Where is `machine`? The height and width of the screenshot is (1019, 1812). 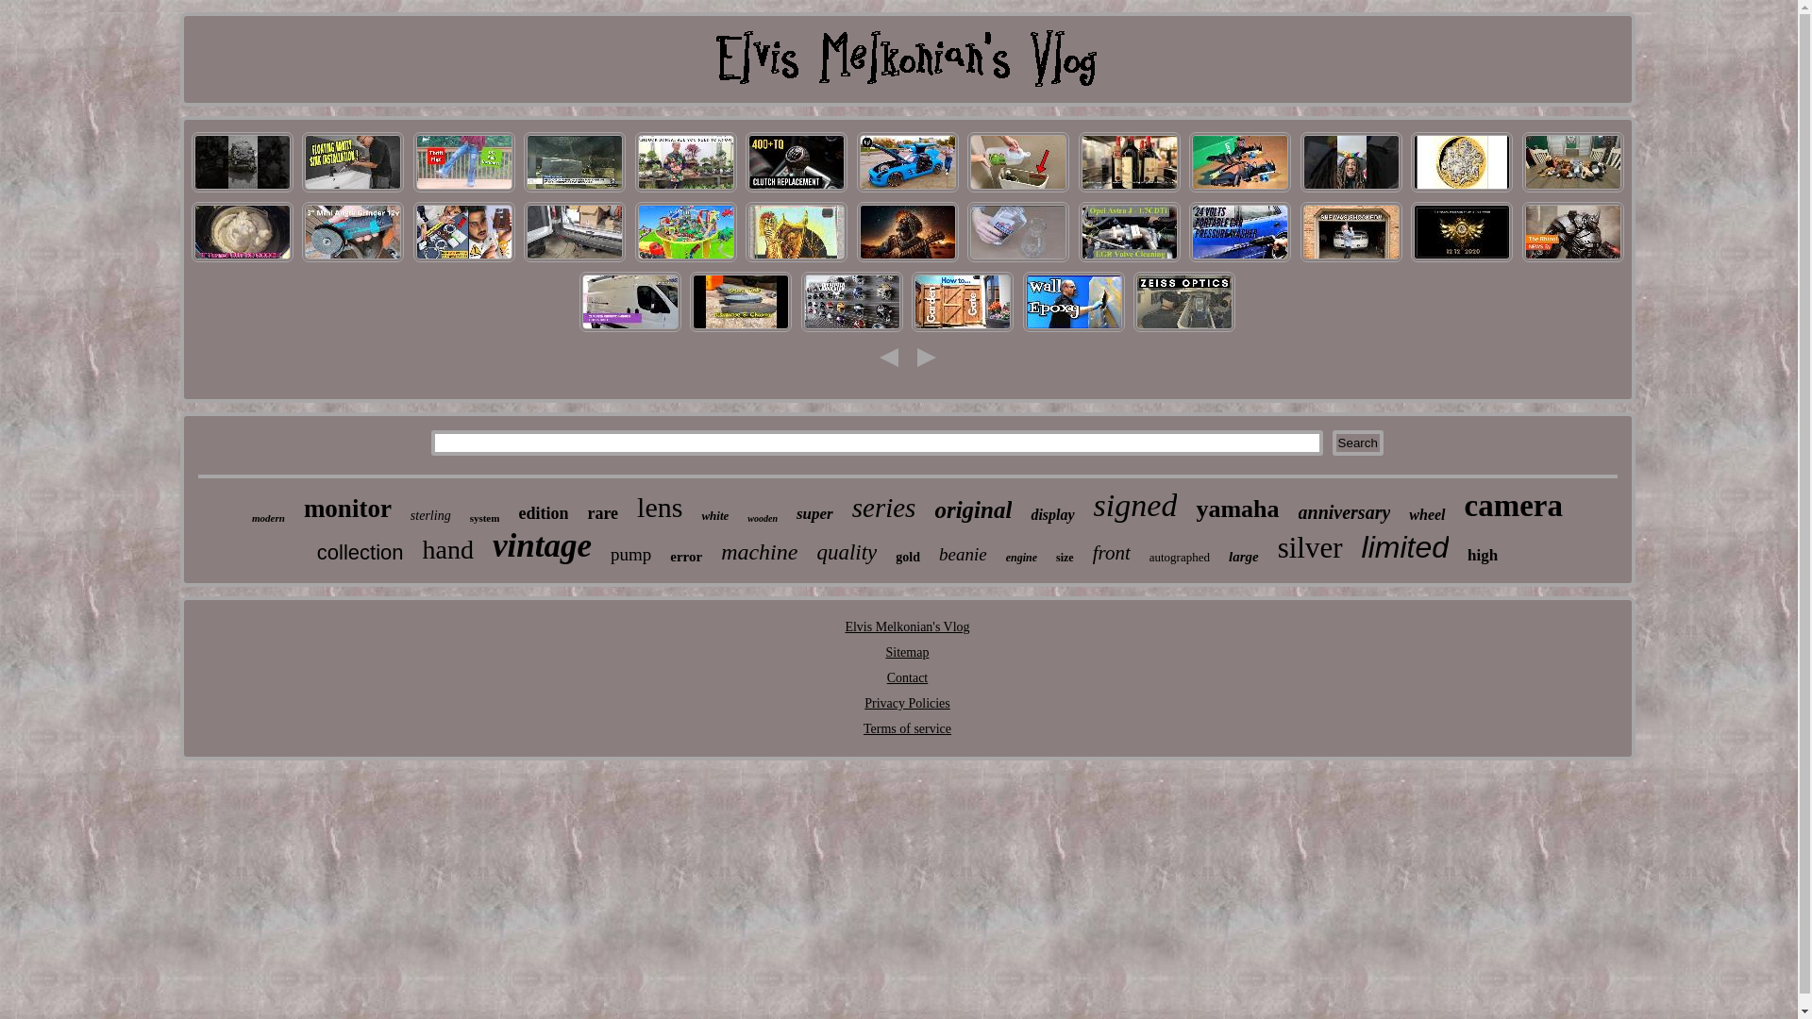 machine is located at coordinates (759, 553).